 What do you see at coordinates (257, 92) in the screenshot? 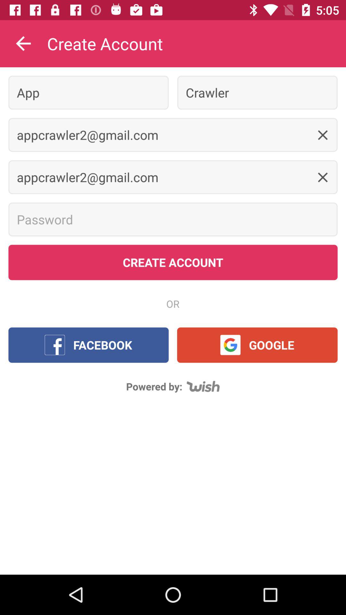
I see `select crawler icon` at bounding box center [257, 92].